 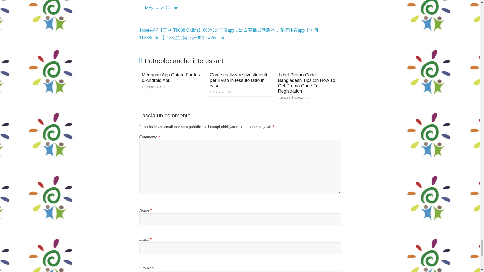 I want to click on 07:58, so click(x=221, y=92).